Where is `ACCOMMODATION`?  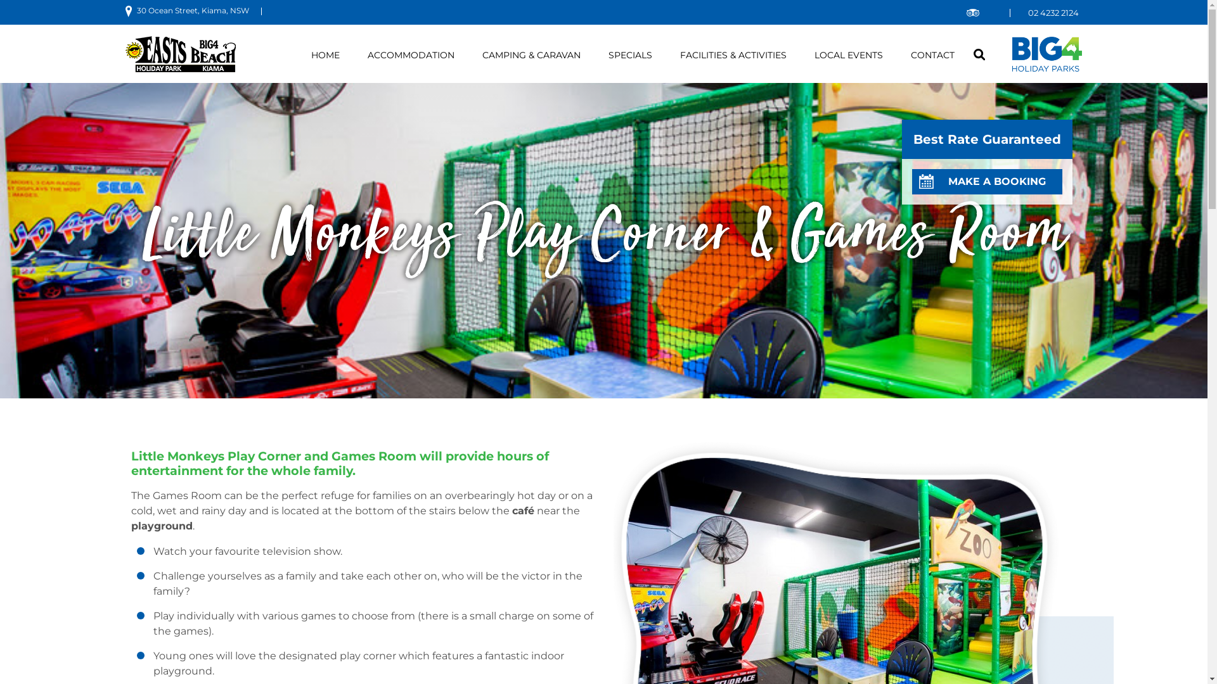 ACCOMMODATION is located at coordinates (411, 56).